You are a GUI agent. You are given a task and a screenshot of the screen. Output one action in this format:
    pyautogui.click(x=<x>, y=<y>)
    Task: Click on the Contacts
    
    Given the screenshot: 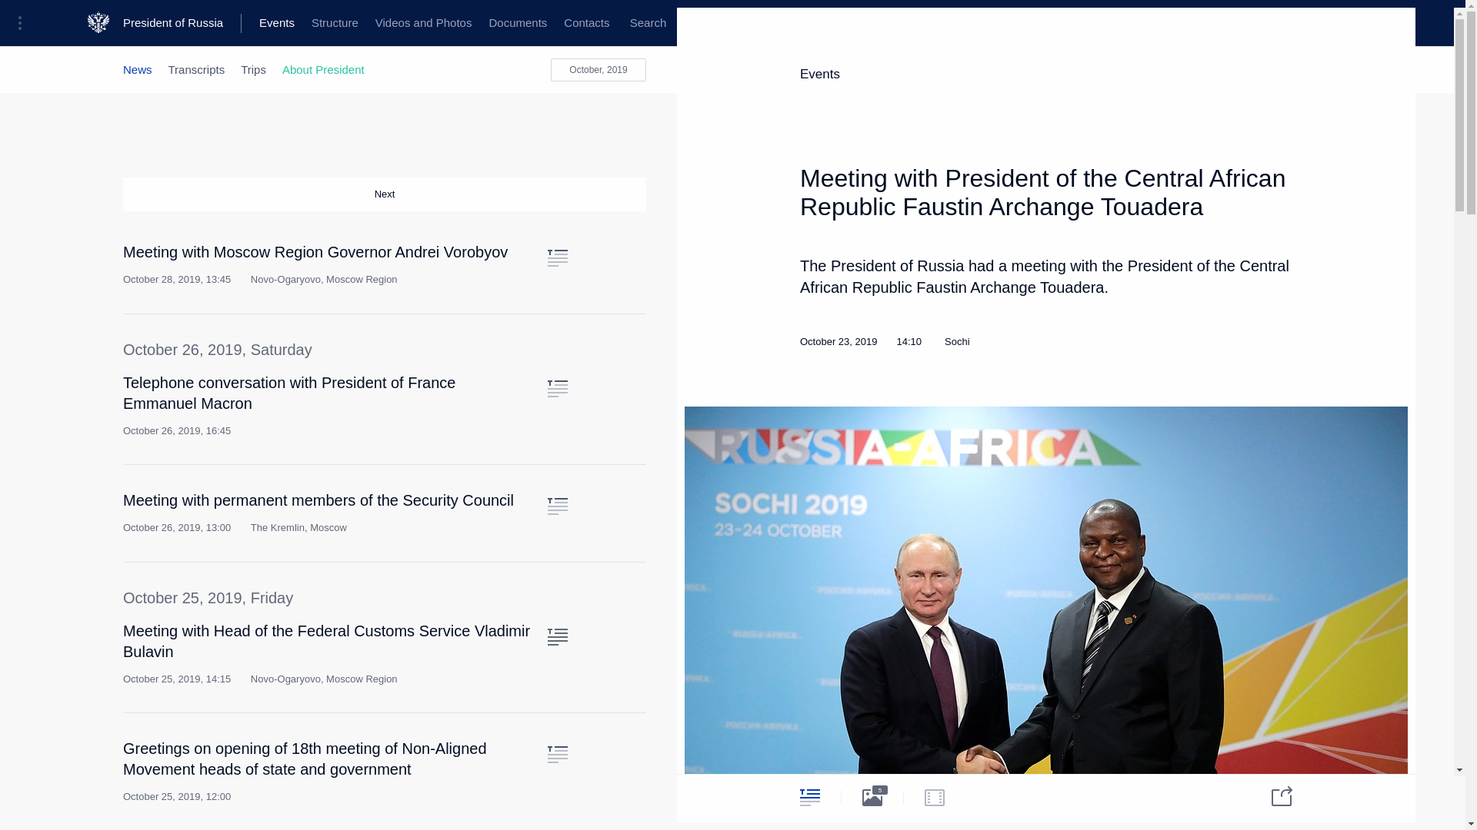 What is the action you would take?
    pyautogui.click(x=586, y=23)
    